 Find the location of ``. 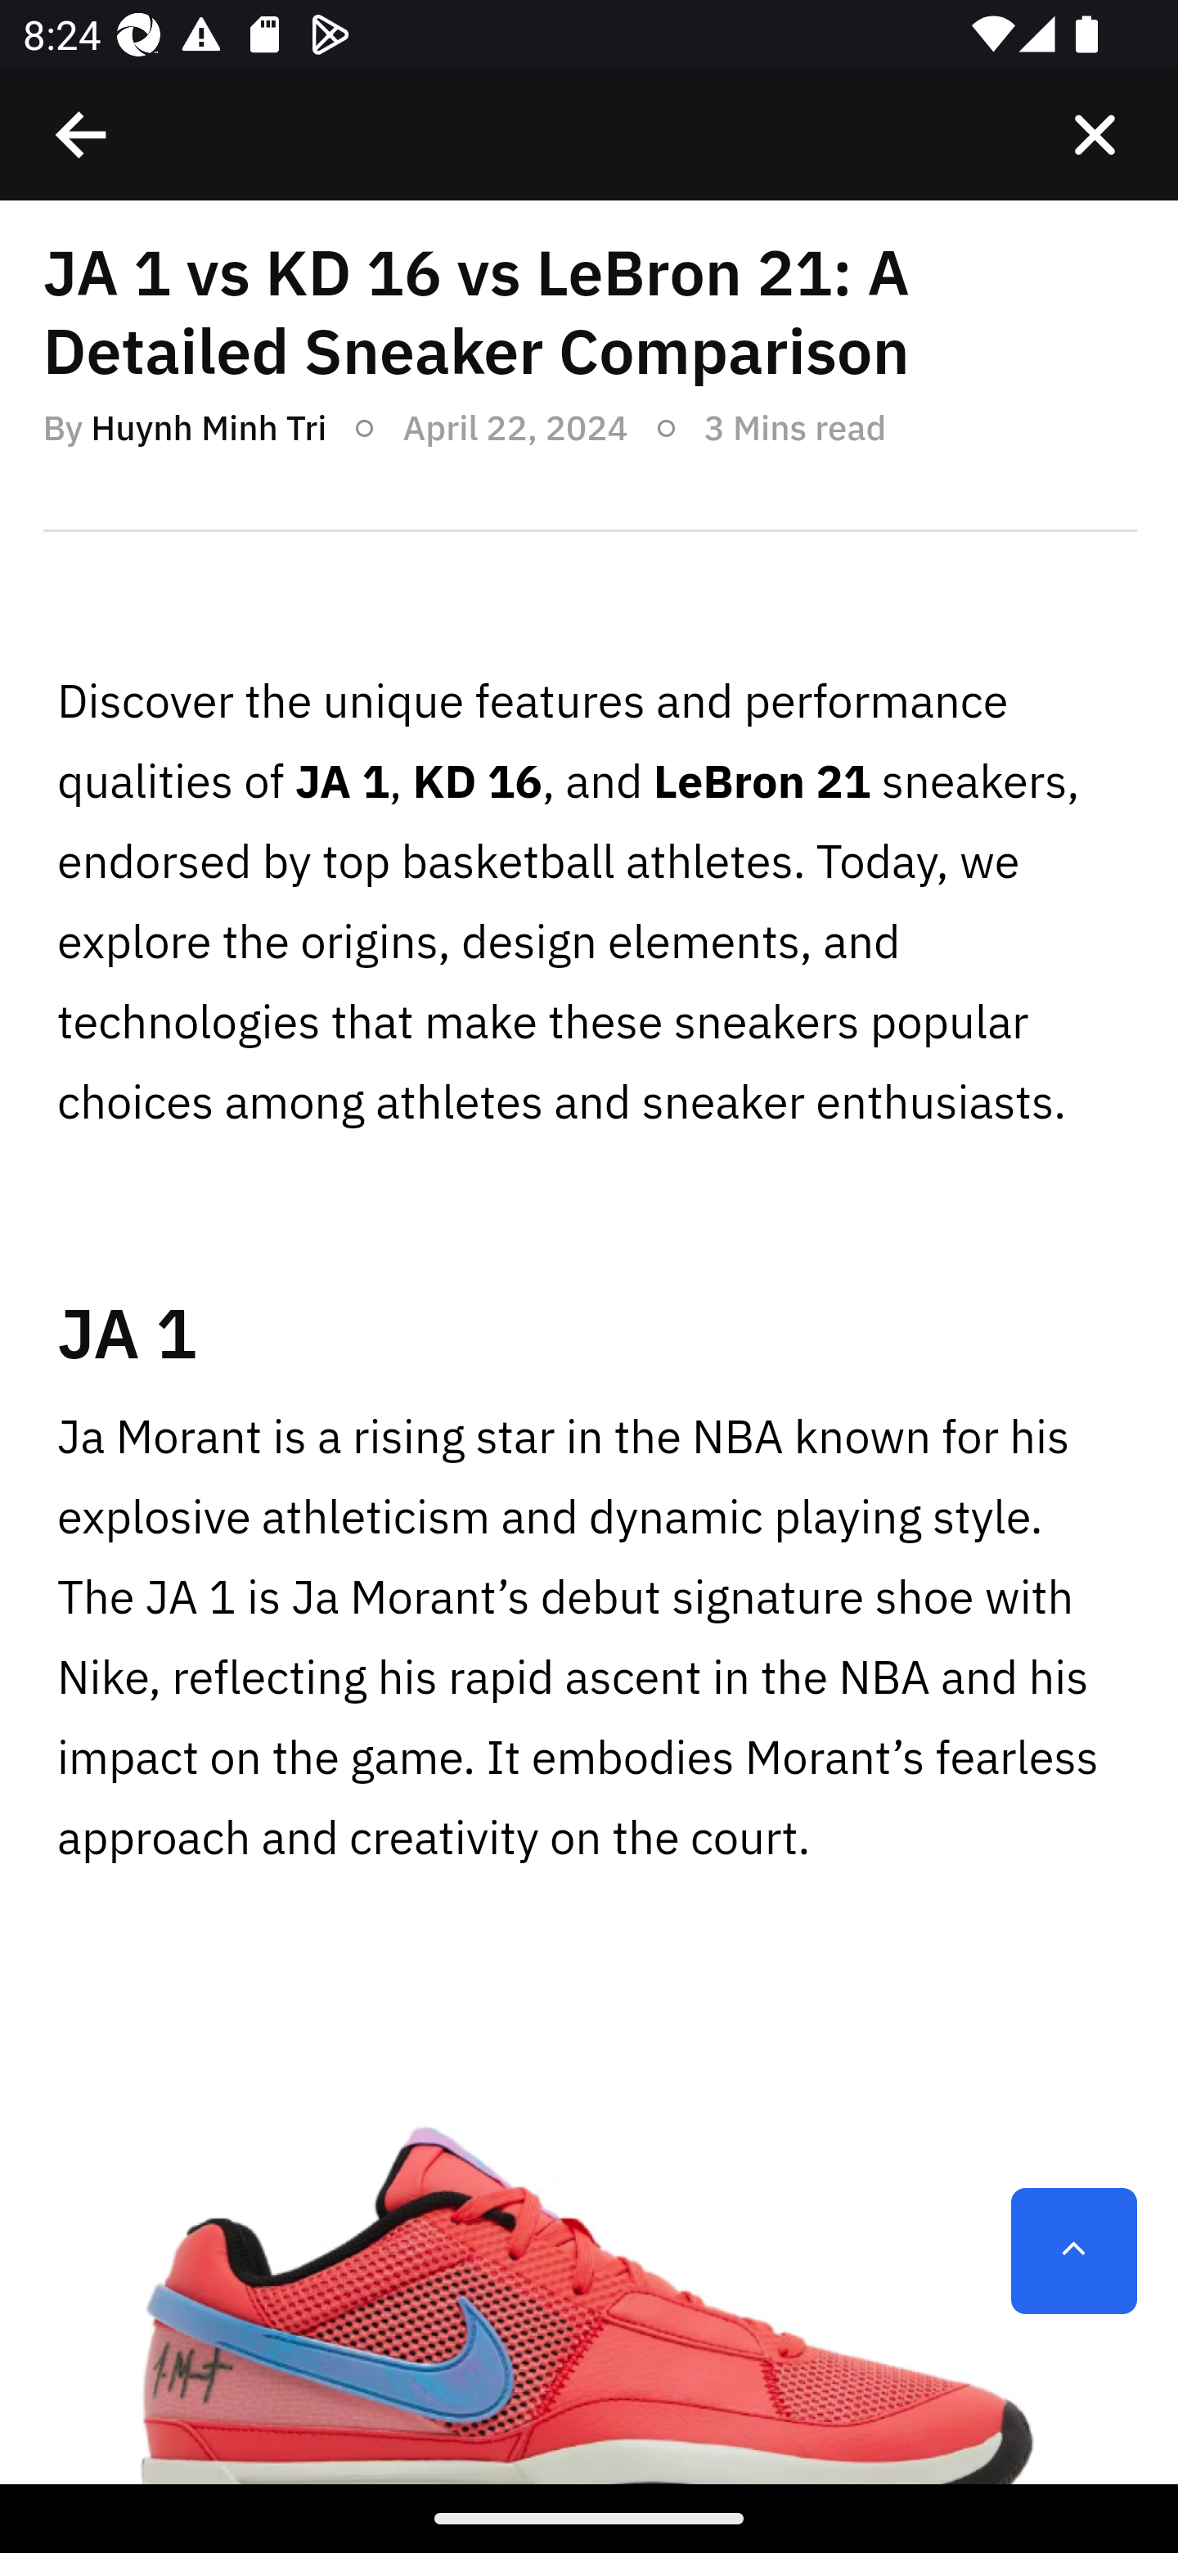

 is located at coordinates (1095, 135).